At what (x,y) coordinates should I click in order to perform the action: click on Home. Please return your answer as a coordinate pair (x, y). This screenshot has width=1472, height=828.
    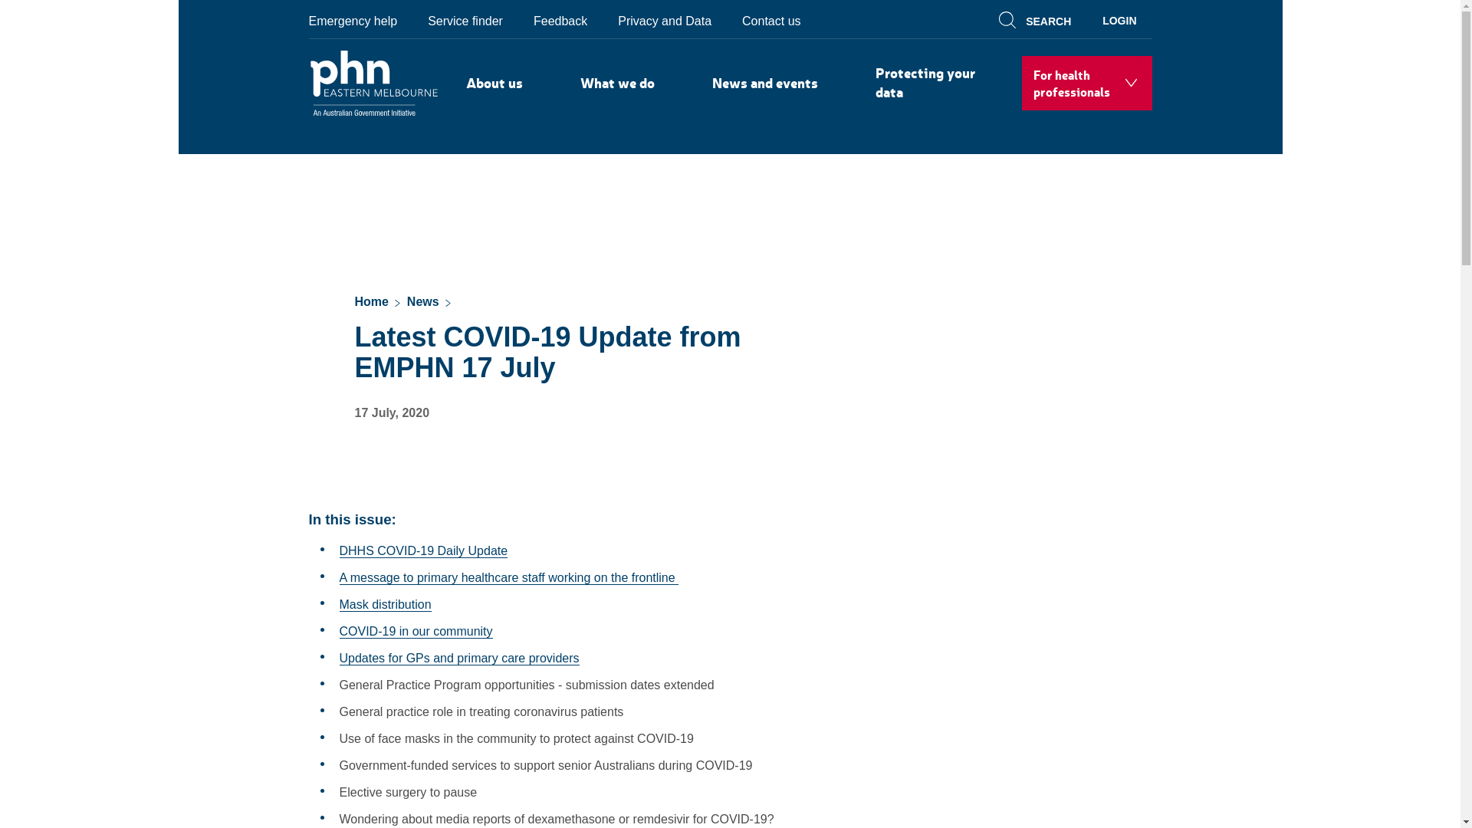
    Looking at the image, I should click on (371, 304).